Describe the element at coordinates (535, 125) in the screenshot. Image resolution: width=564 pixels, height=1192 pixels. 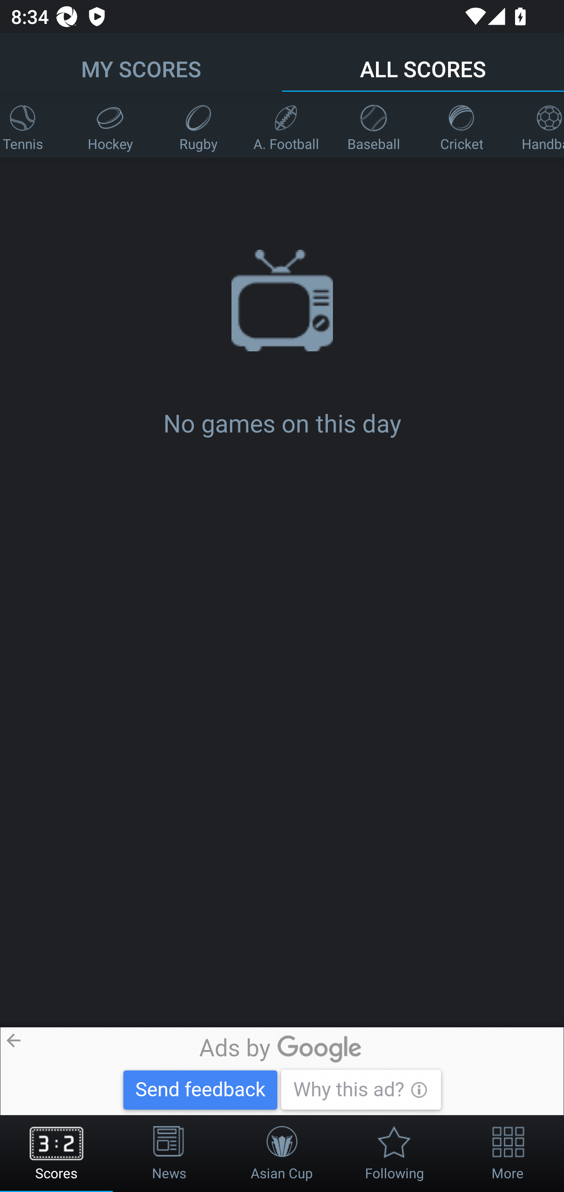
I see `Handball` at that location.